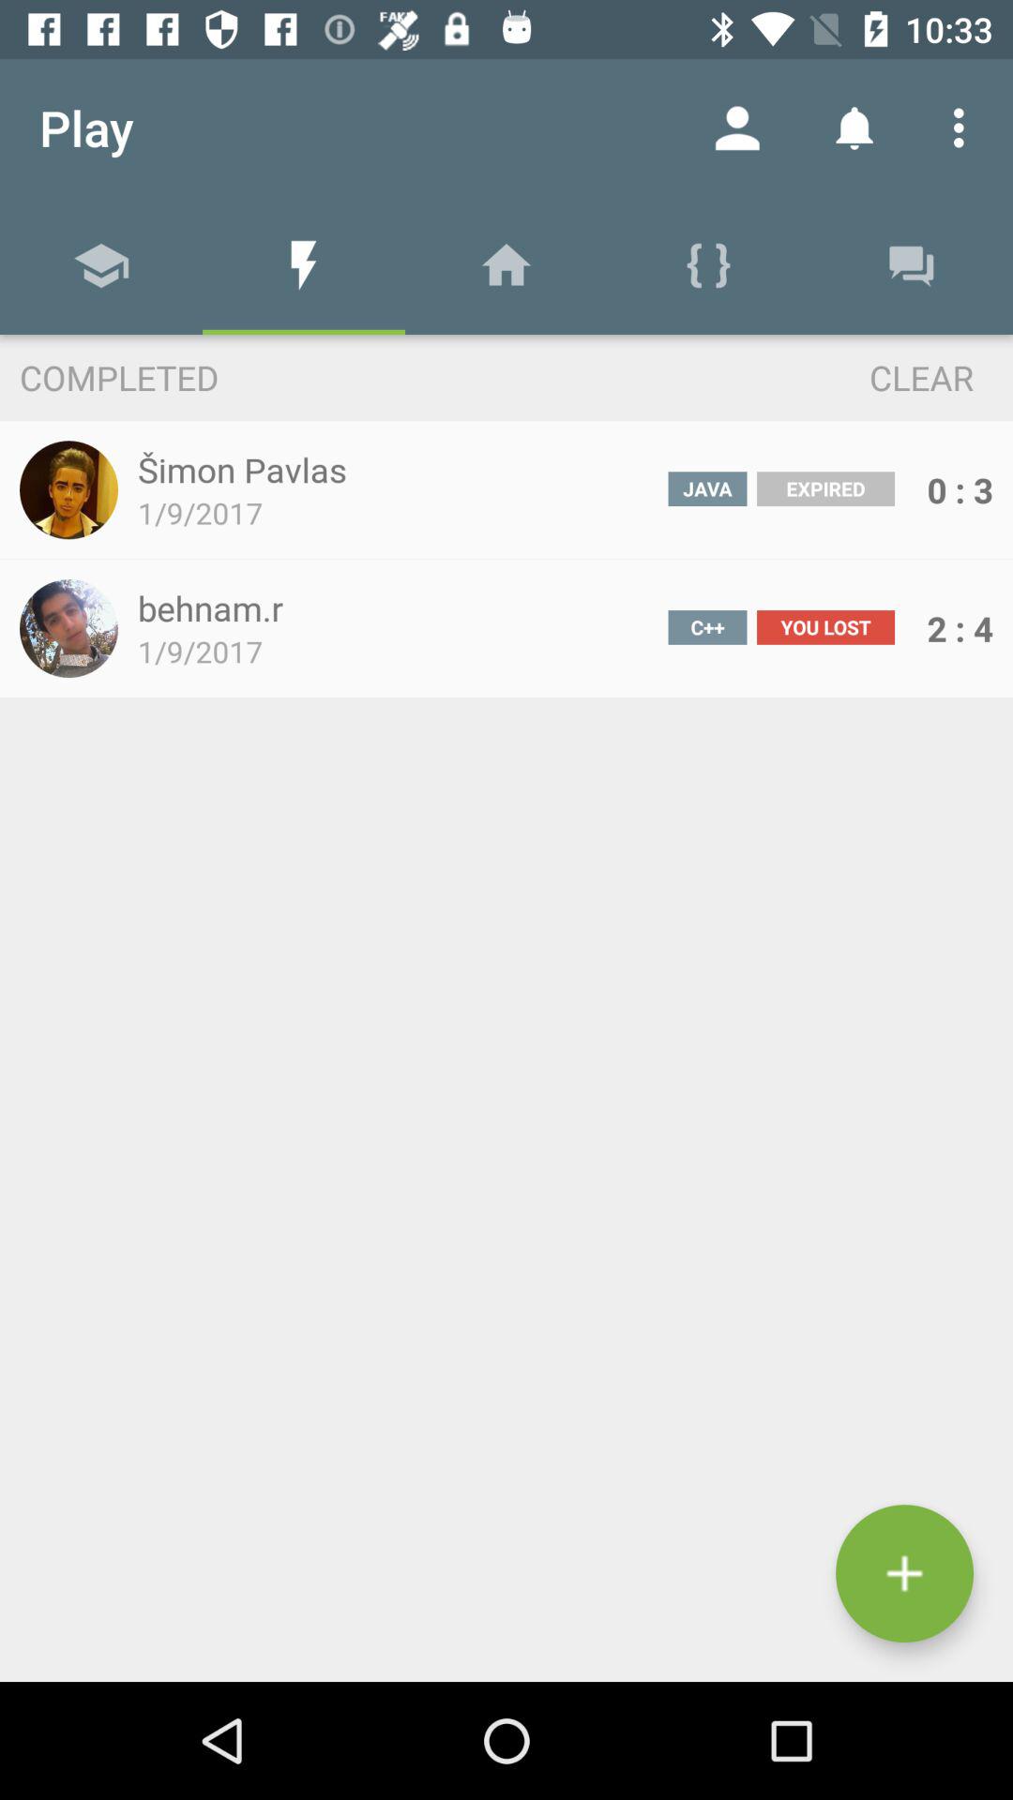 Image resolution: width=1013 pixels, height=1800 pixels. What do you see at coordinates (887, 377) in the screenshot?
I see `open the clear item` at bounding box center [887, 377].